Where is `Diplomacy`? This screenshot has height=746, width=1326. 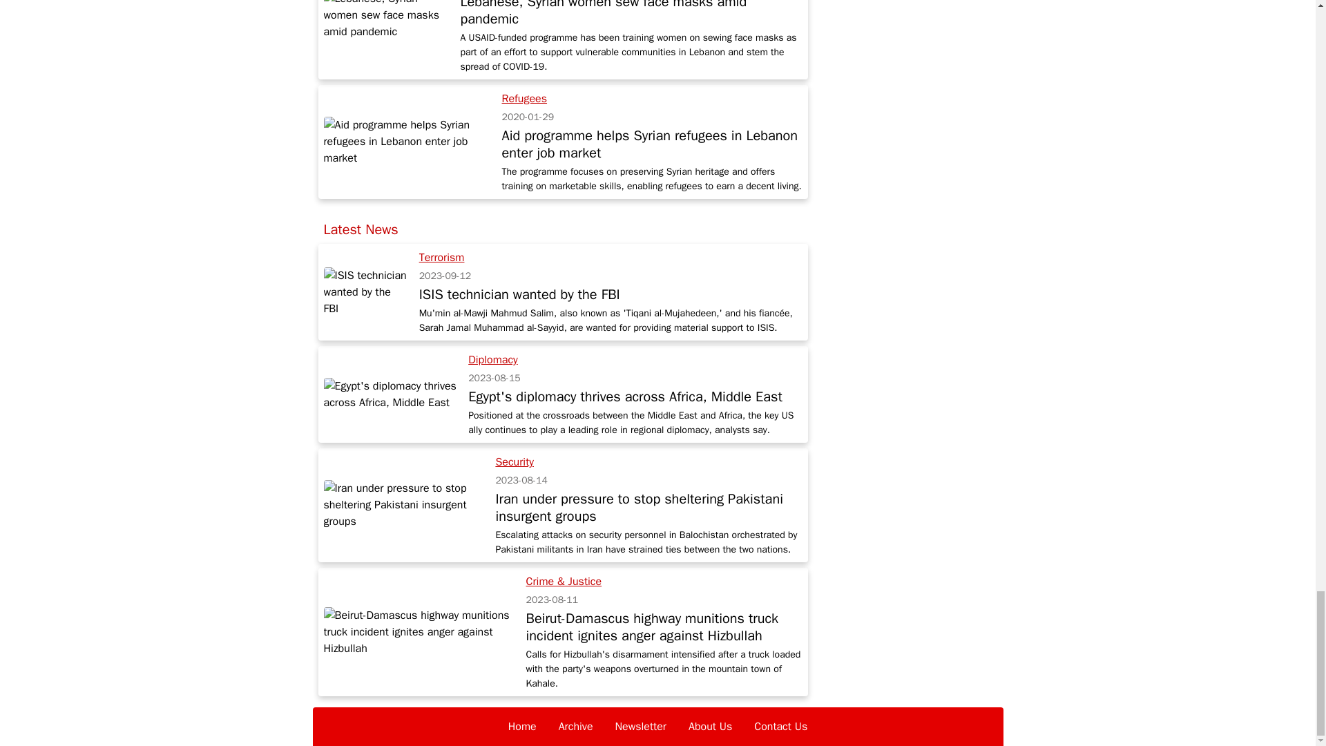 Diplomacy is located at coordinates (493, 359).